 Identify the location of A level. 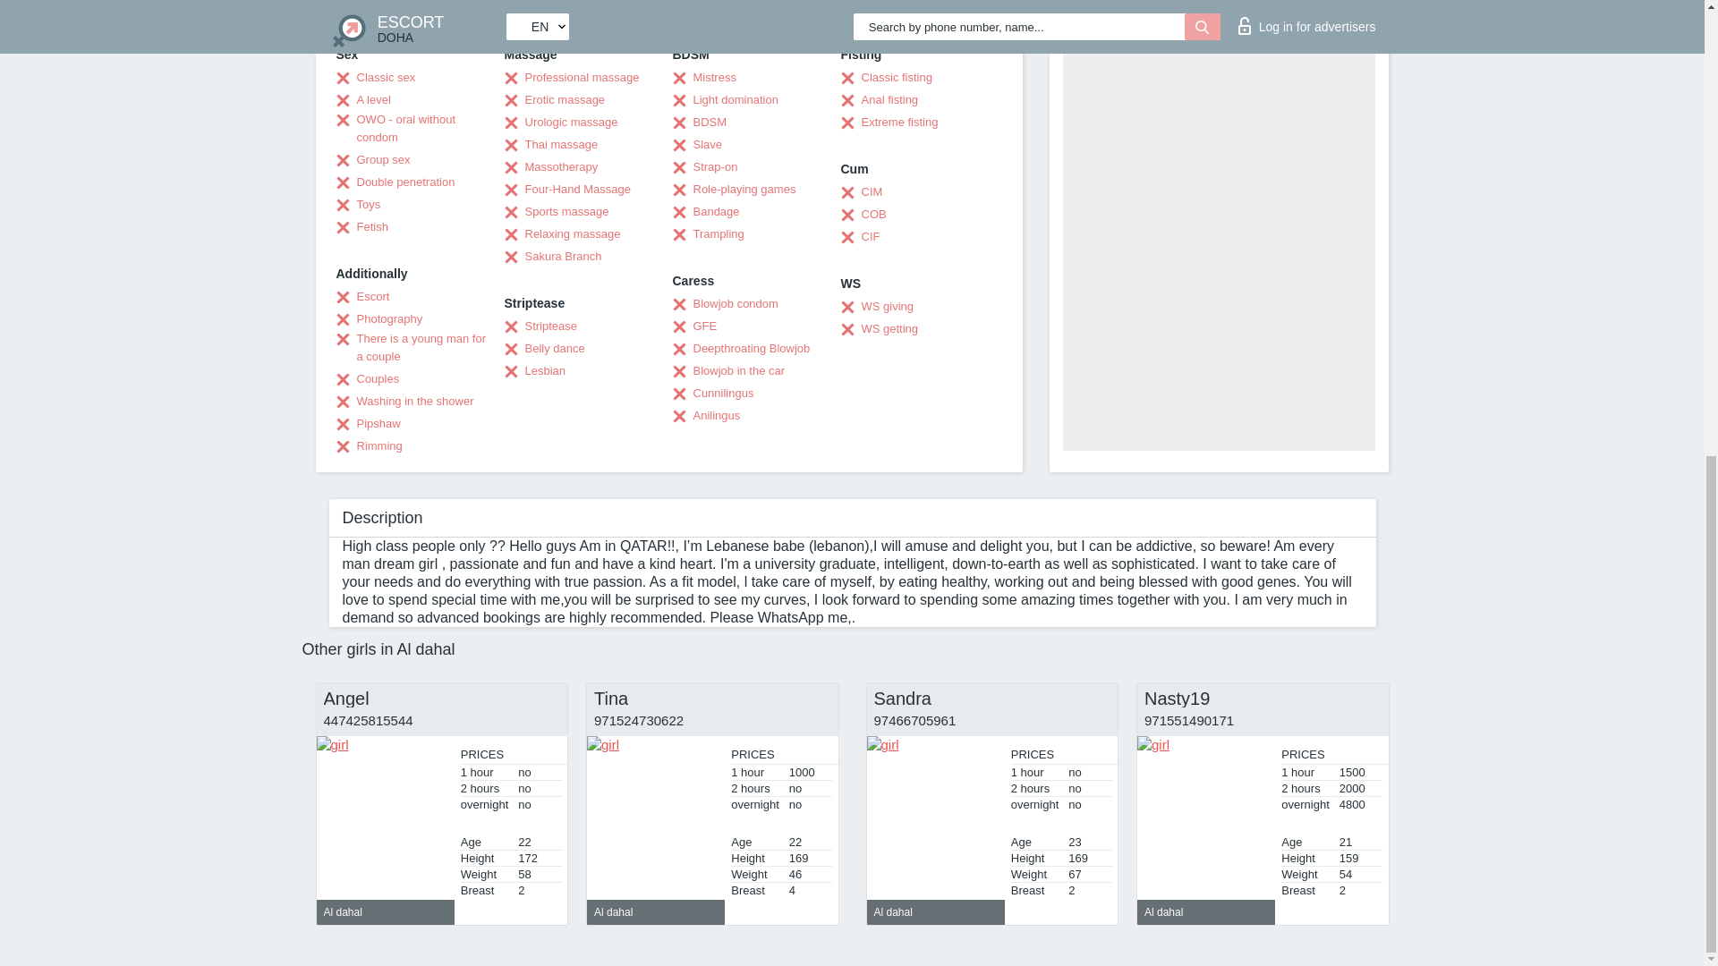
(363, 100).